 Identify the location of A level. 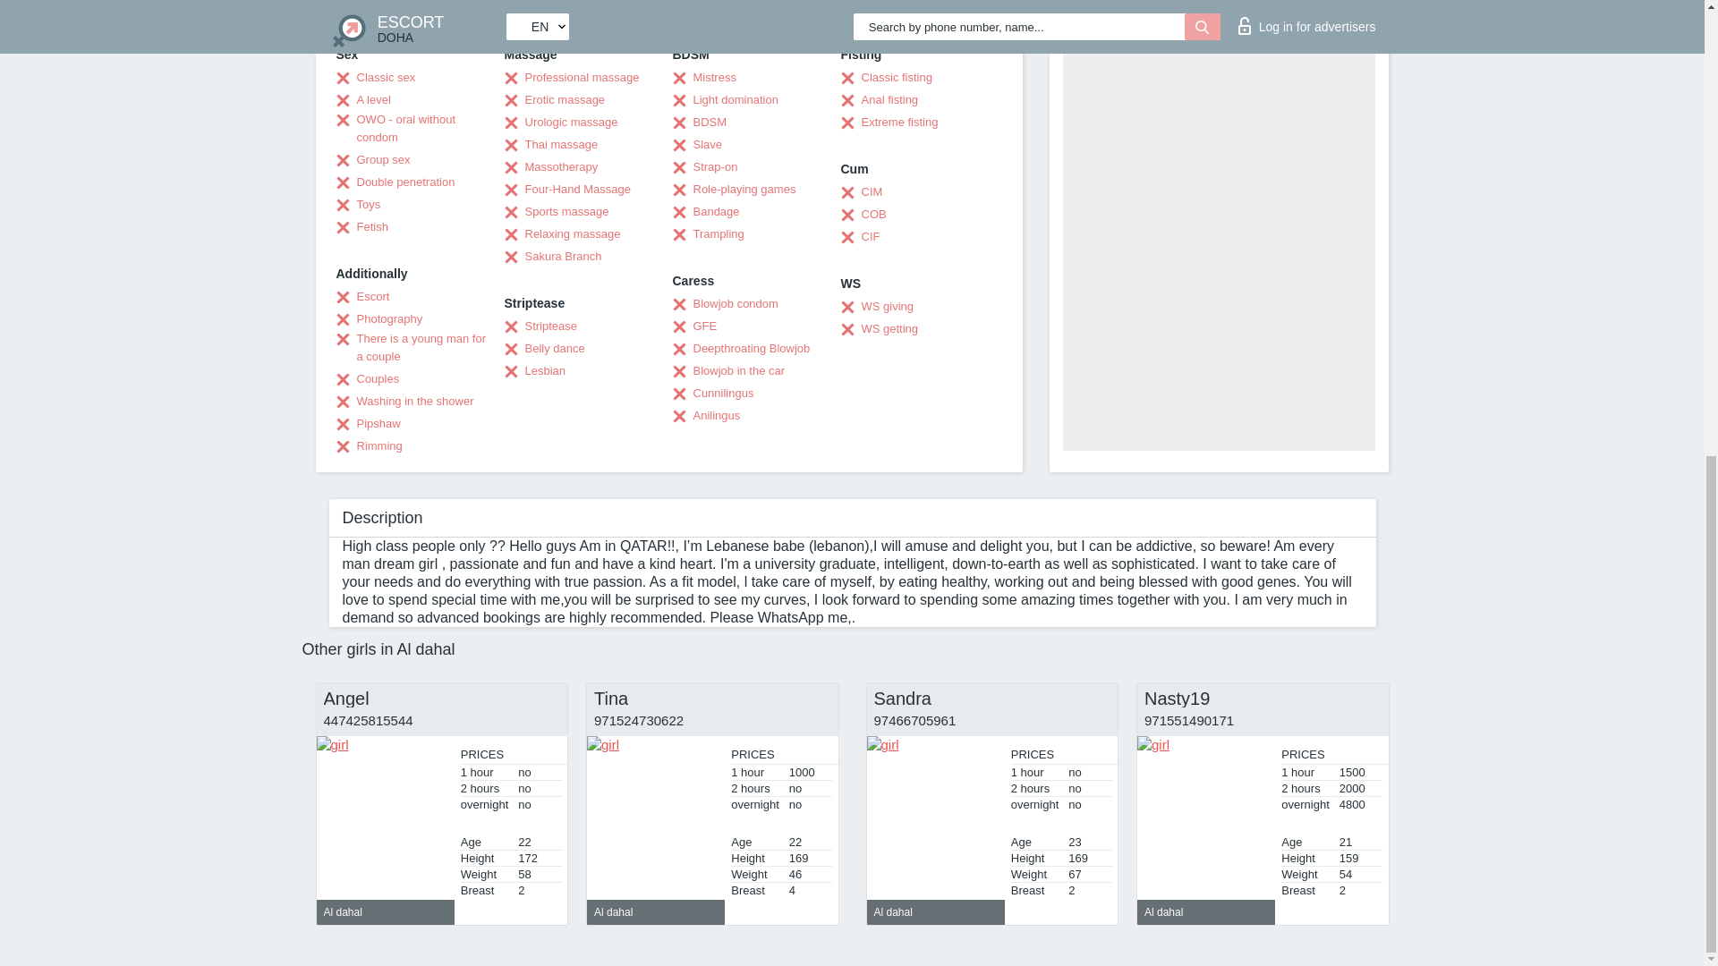
(363, 100).